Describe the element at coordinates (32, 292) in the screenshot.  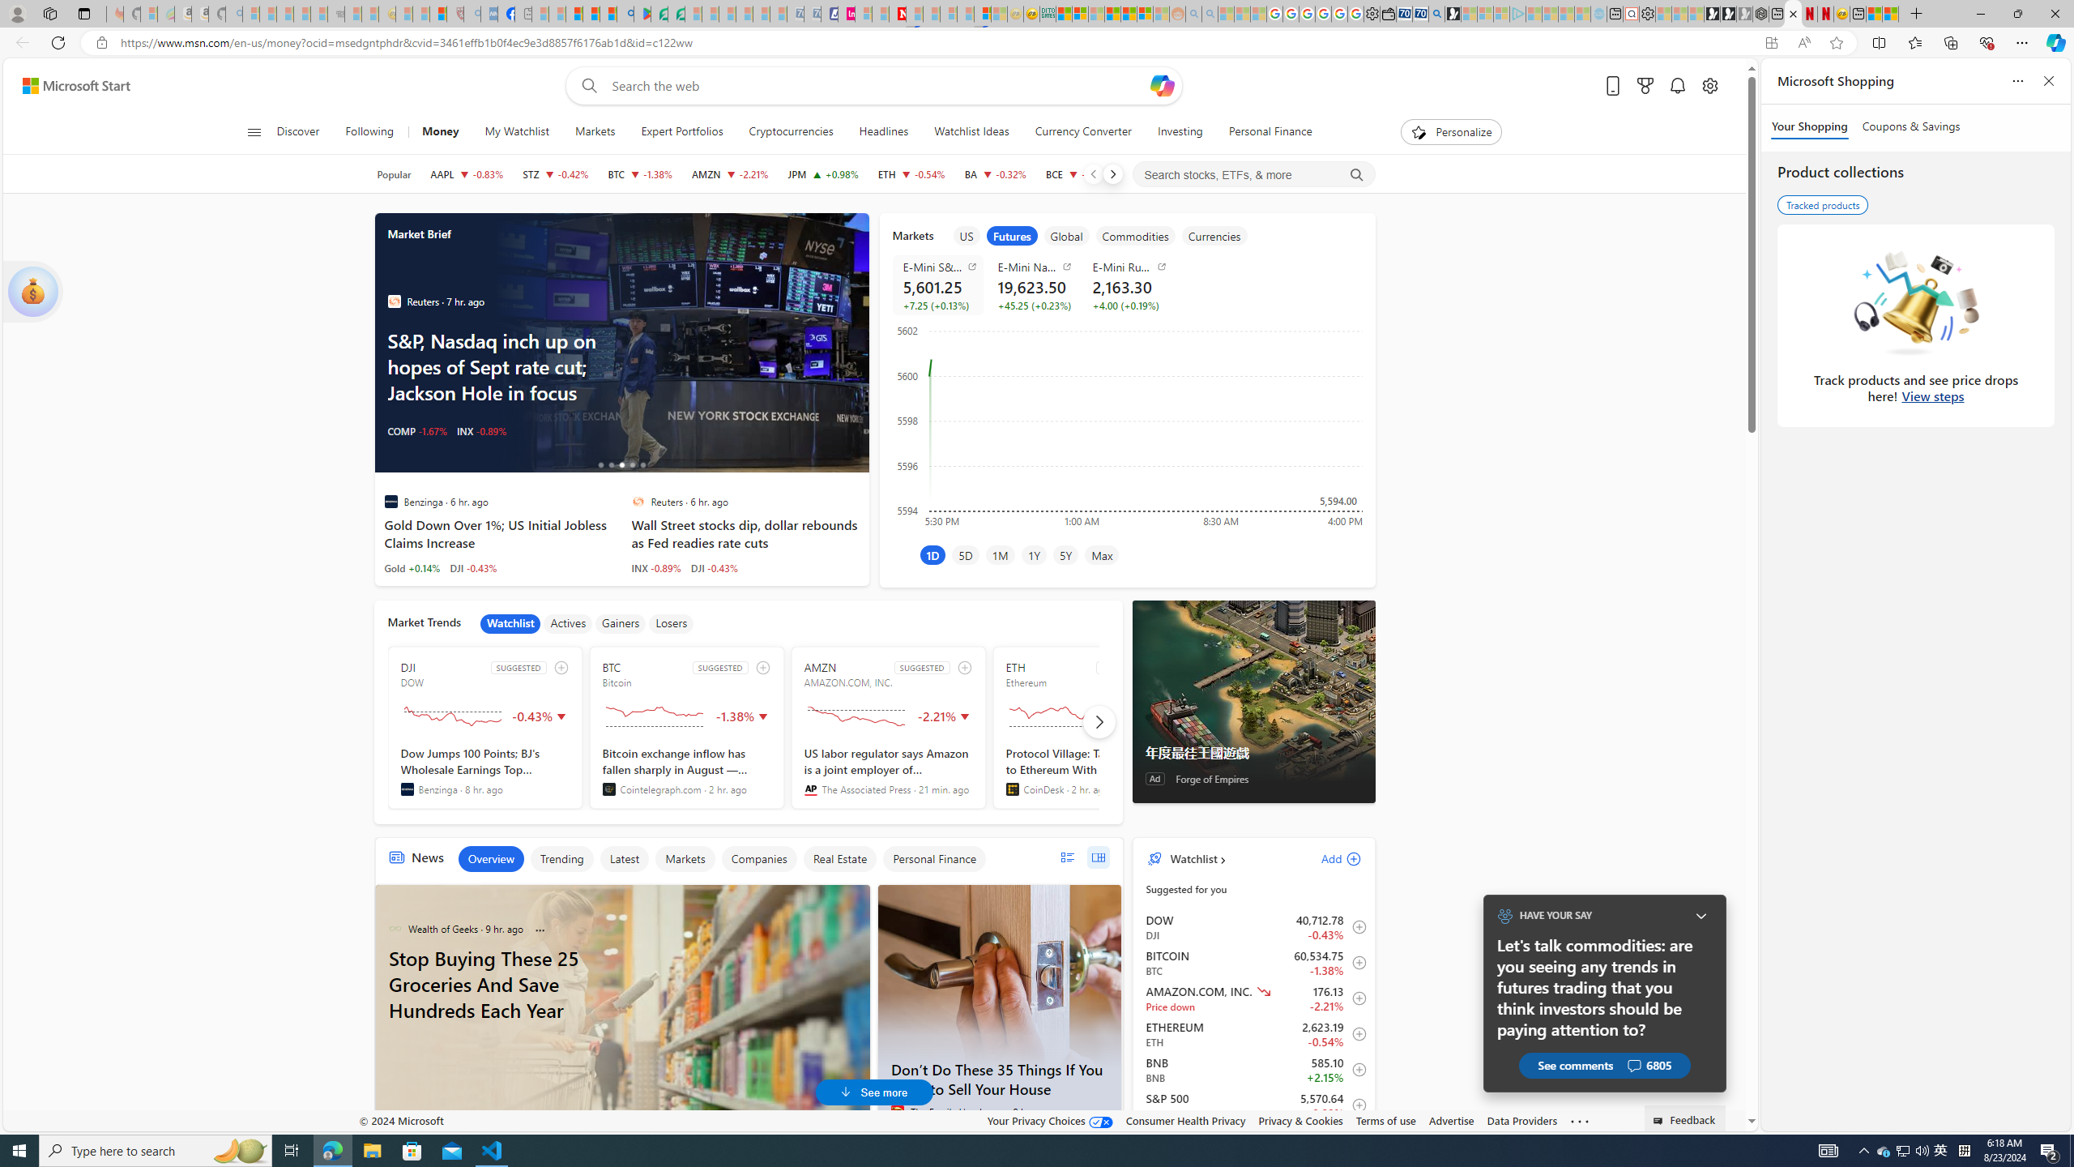
I see `show card` at that location.